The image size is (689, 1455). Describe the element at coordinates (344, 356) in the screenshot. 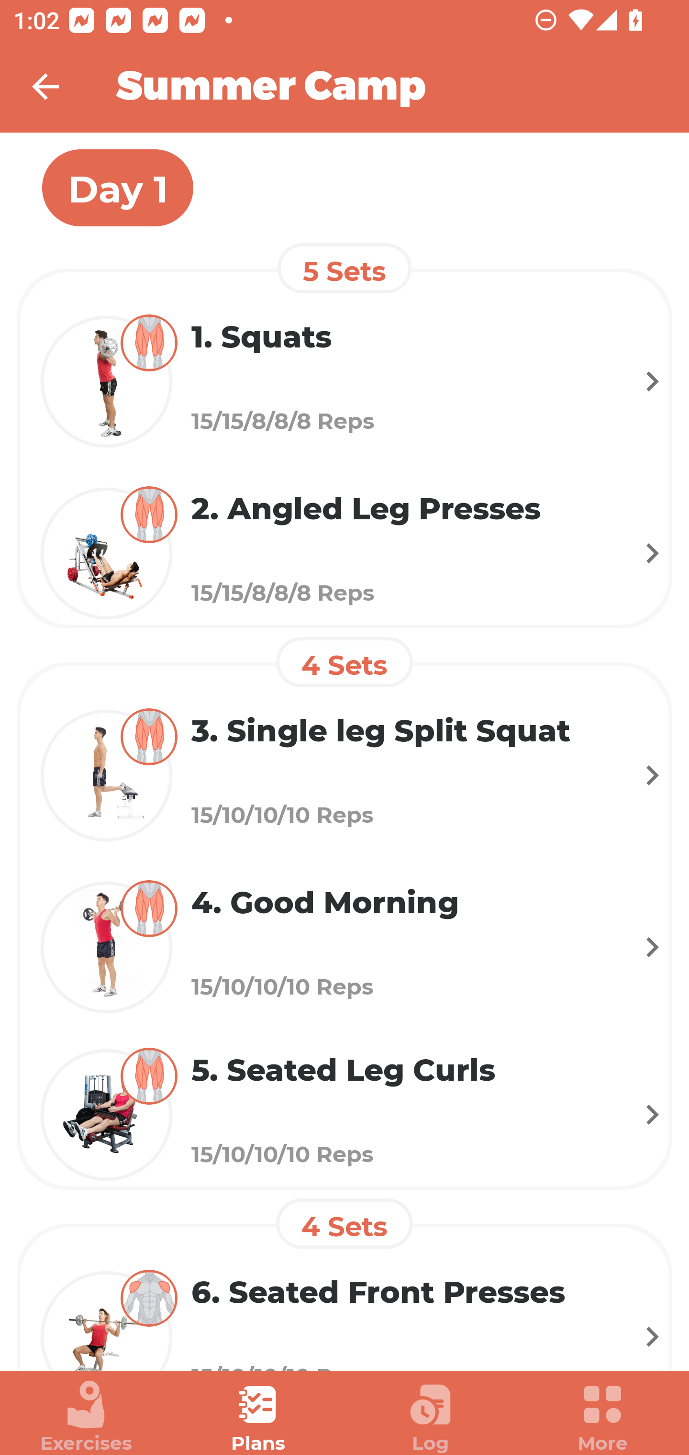

I see `5 Sets 1. Squats 15/15/8/8/8 Reps` at that location.